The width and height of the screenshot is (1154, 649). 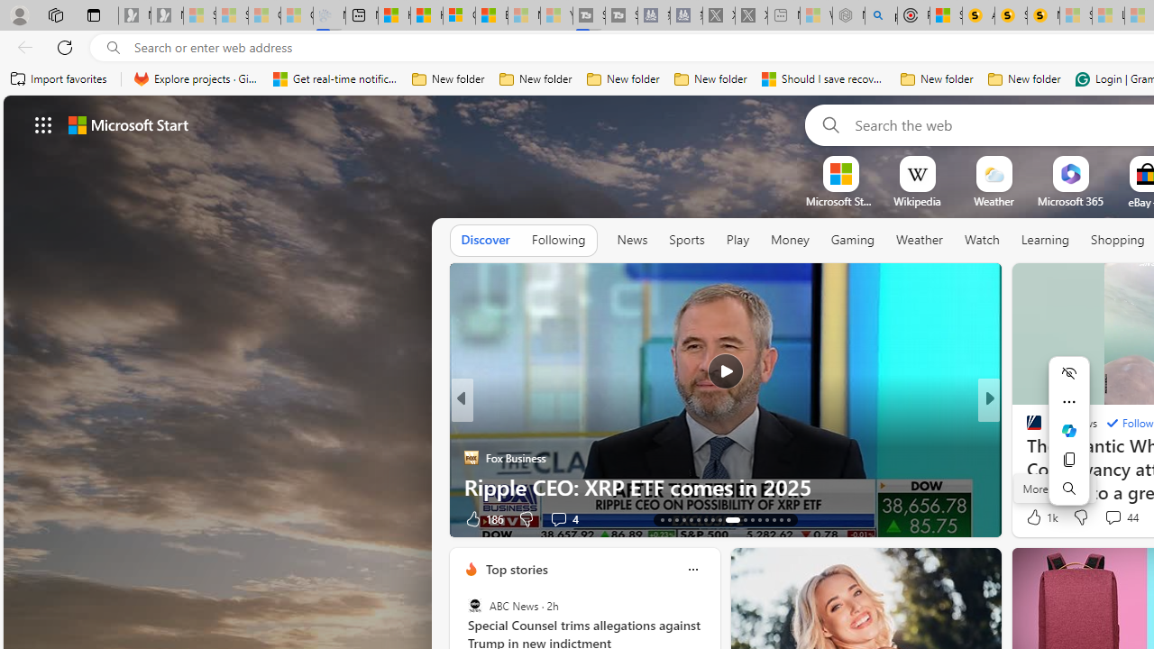 What do you see at coordinates (766, 519) in the screenshot?
I see `AutomationID: tab-26` at bounding box center [766, 519].